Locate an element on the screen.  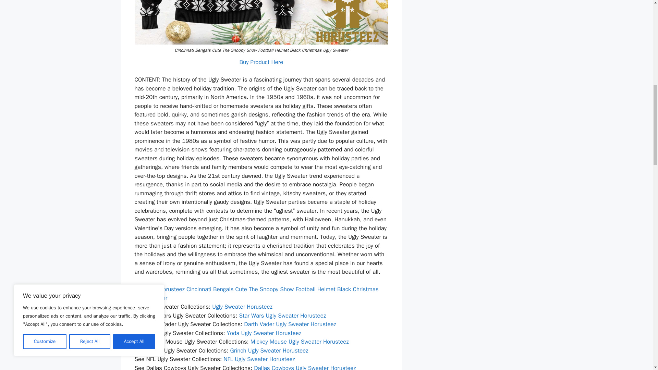
Ugly Sweater Horusteez is located at coordinates (242, 307).